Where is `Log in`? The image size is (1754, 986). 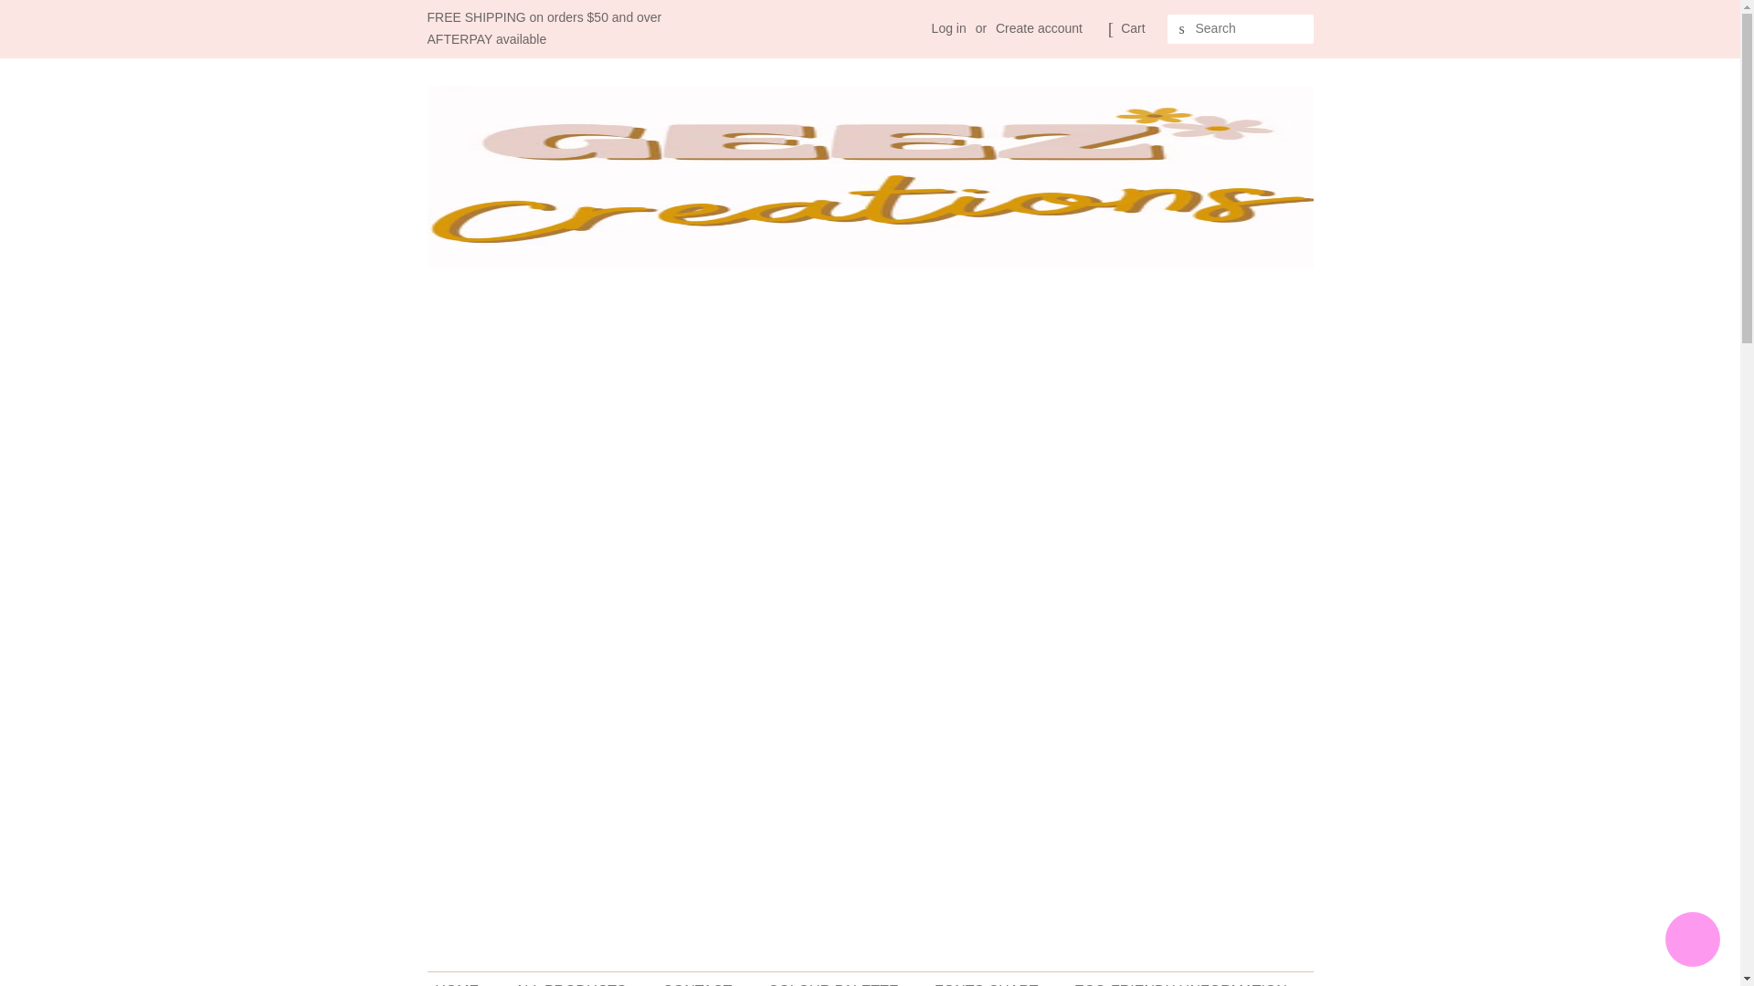
Log in is located at coordinates (948, 27).